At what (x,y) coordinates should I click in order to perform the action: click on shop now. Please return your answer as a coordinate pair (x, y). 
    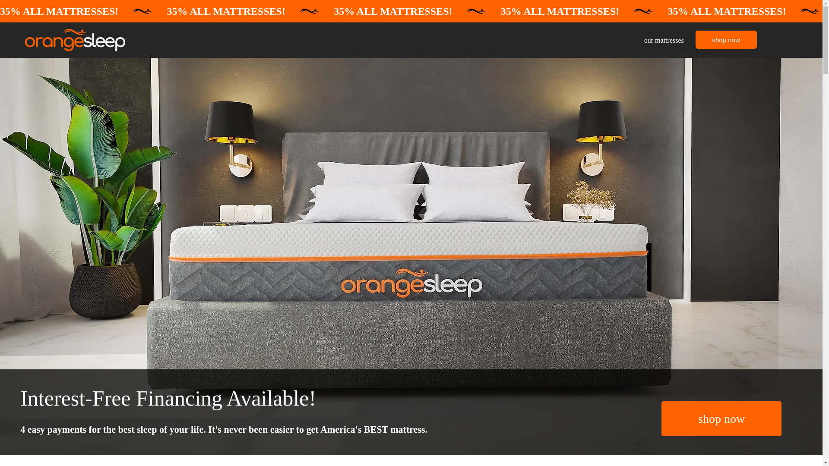
    Looking at the image, I should click on (726, 40).